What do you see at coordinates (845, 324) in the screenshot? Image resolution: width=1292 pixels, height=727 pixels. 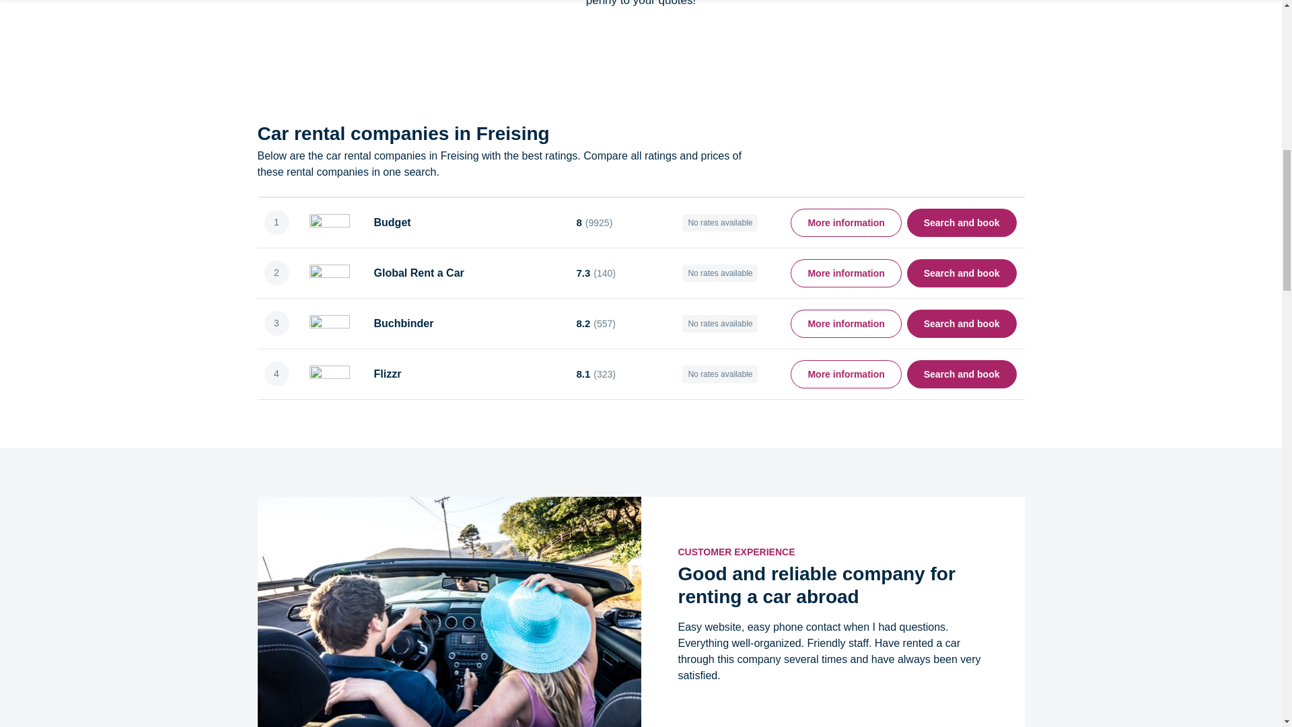 I see `More information` at bounding box center [845, 324].